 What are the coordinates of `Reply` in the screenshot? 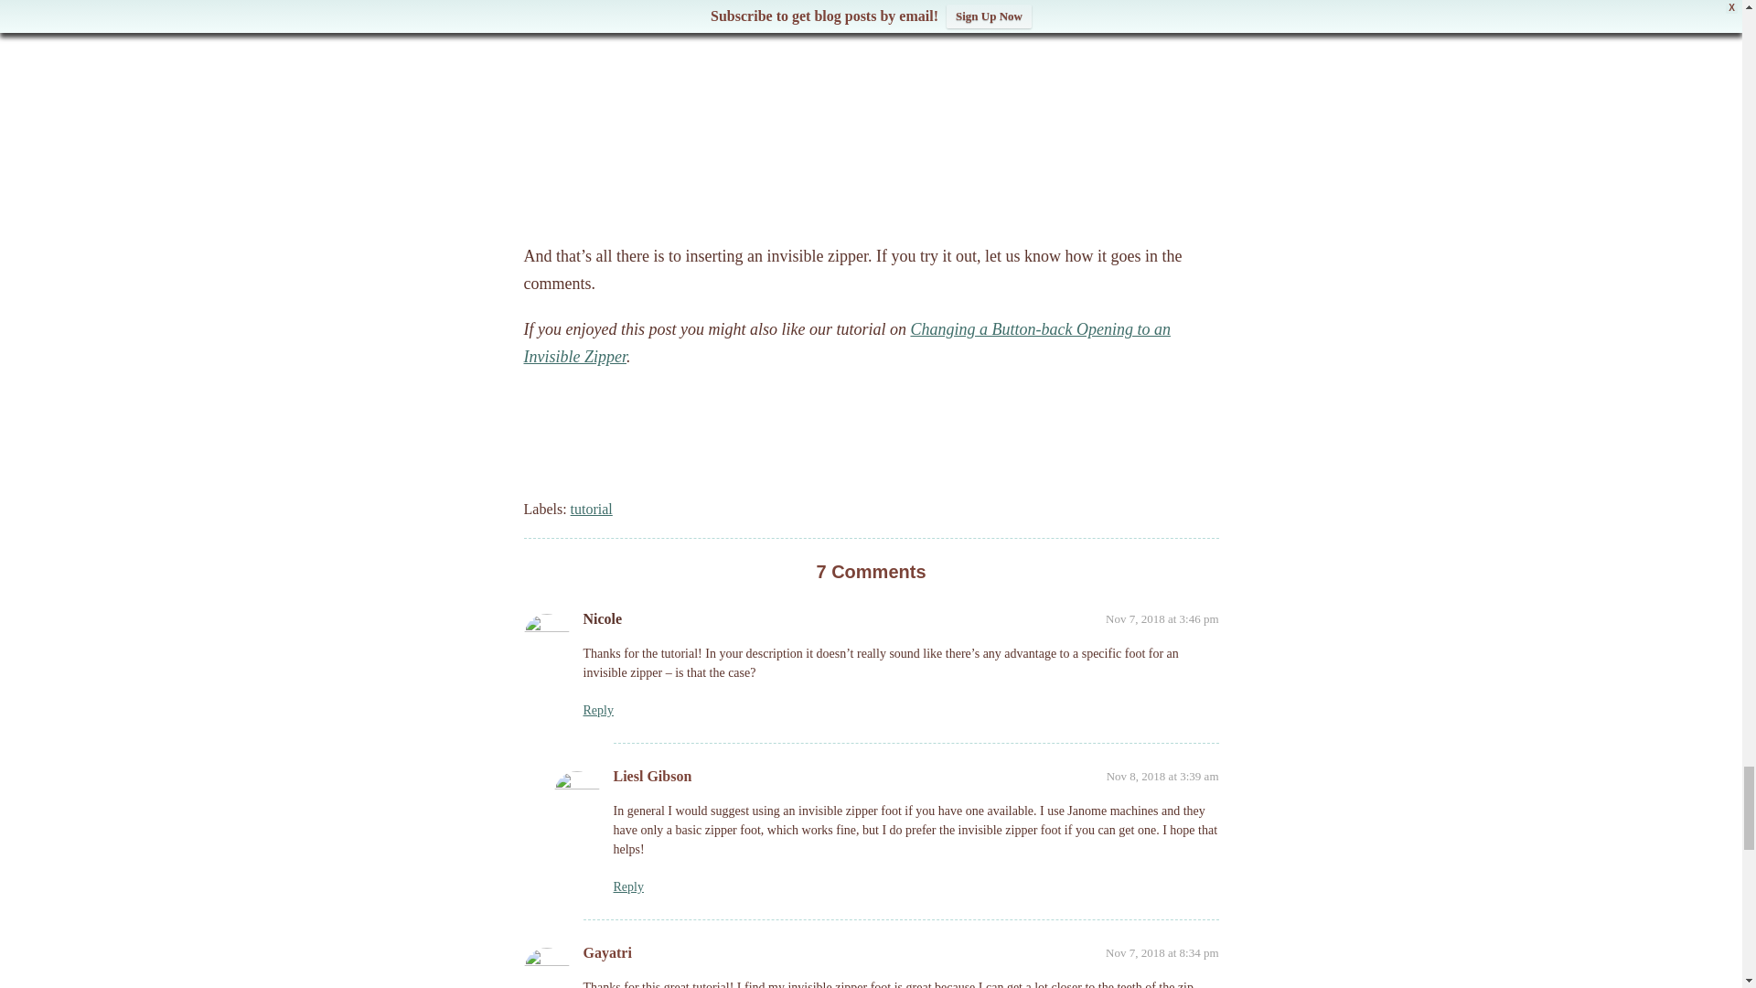 It's located at (598, 710).